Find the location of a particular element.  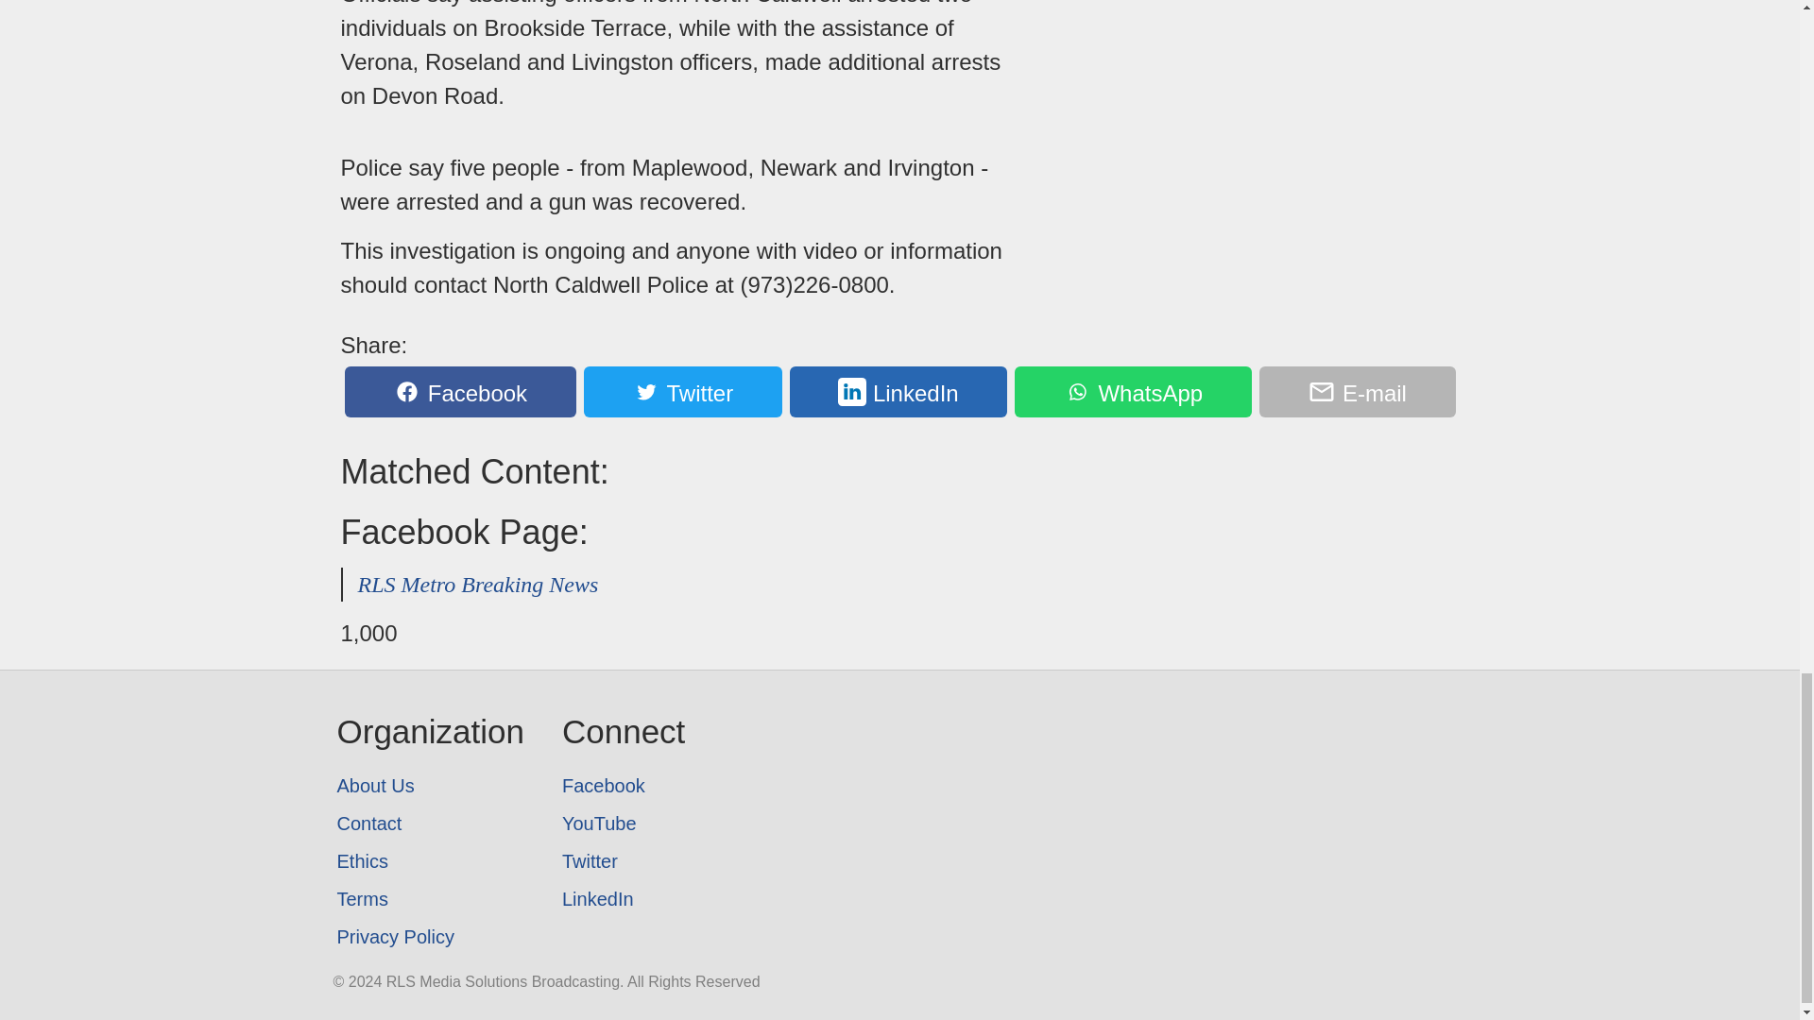

Twitter is located at coordinates (682, 391).